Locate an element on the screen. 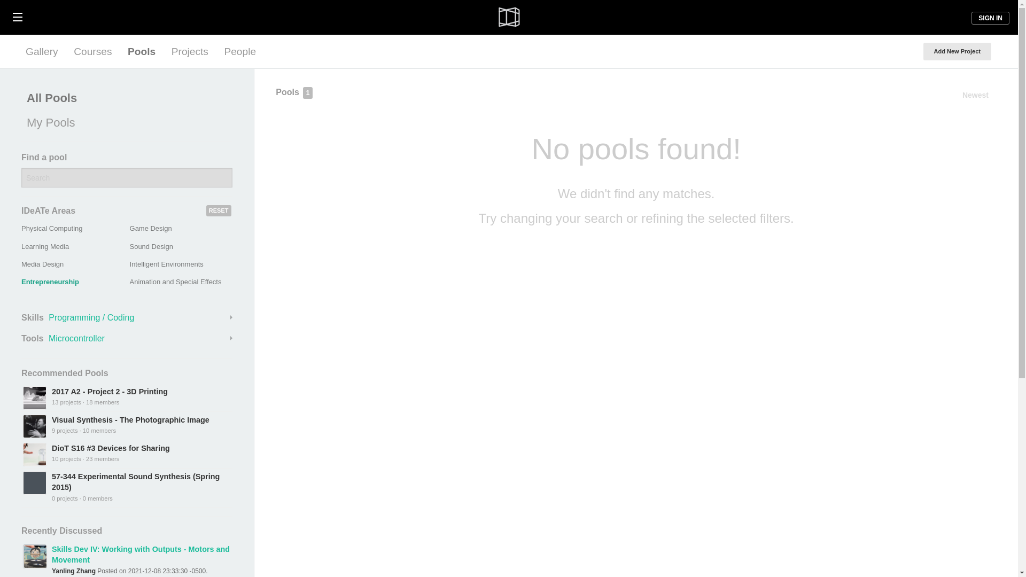 This screenshot has width=1026, height=577. All Pools is located at coordinates (124, 98).